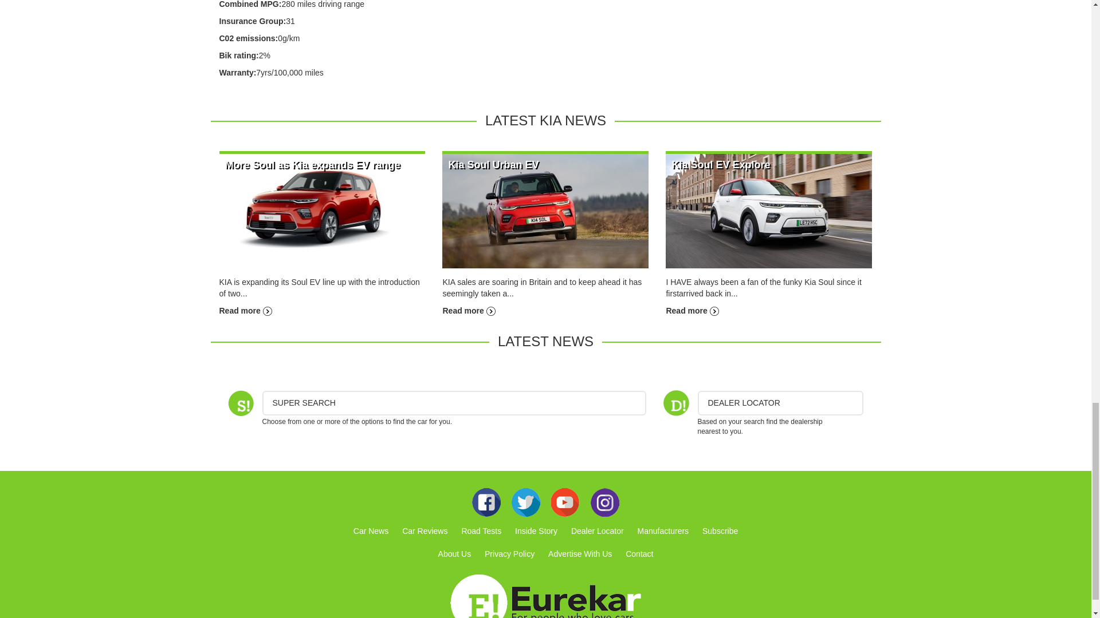 The image size is (1100, 618). What do you see at coordinates (721, 165) in the screenshot?
I see `Kia Soul EV Explore` at bounding box center [721, 165].